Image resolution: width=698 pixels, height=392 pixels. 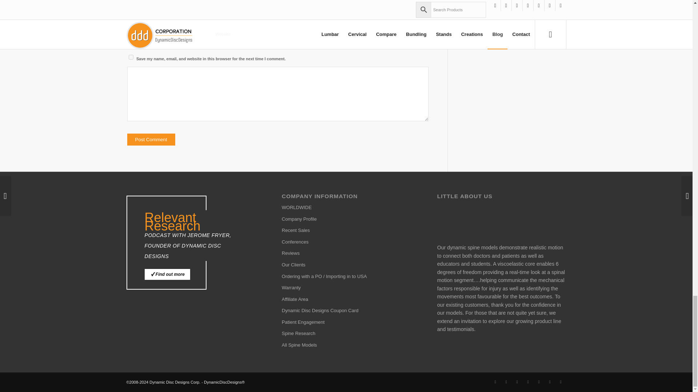 I want to click on yes, so click(x=131, y=57).